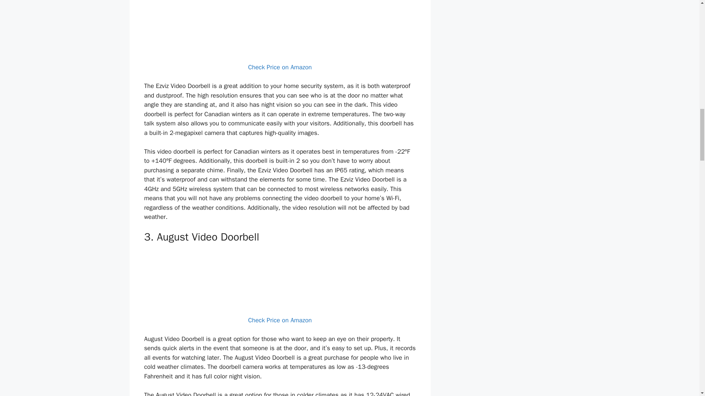 Image resolution: width=705 pixels, height=396 pixels. Describe the element at coordinates (280, 320) in the screenshot. I see `Check Price on Amazon` at that location.